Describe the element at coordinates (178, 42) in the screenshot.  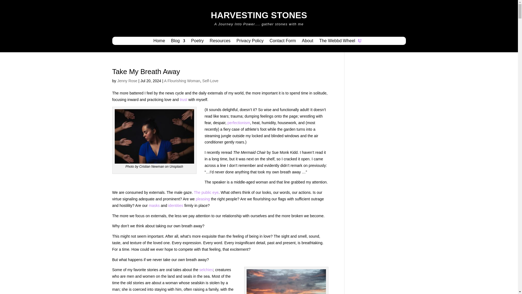
I see `Blog` at that location.